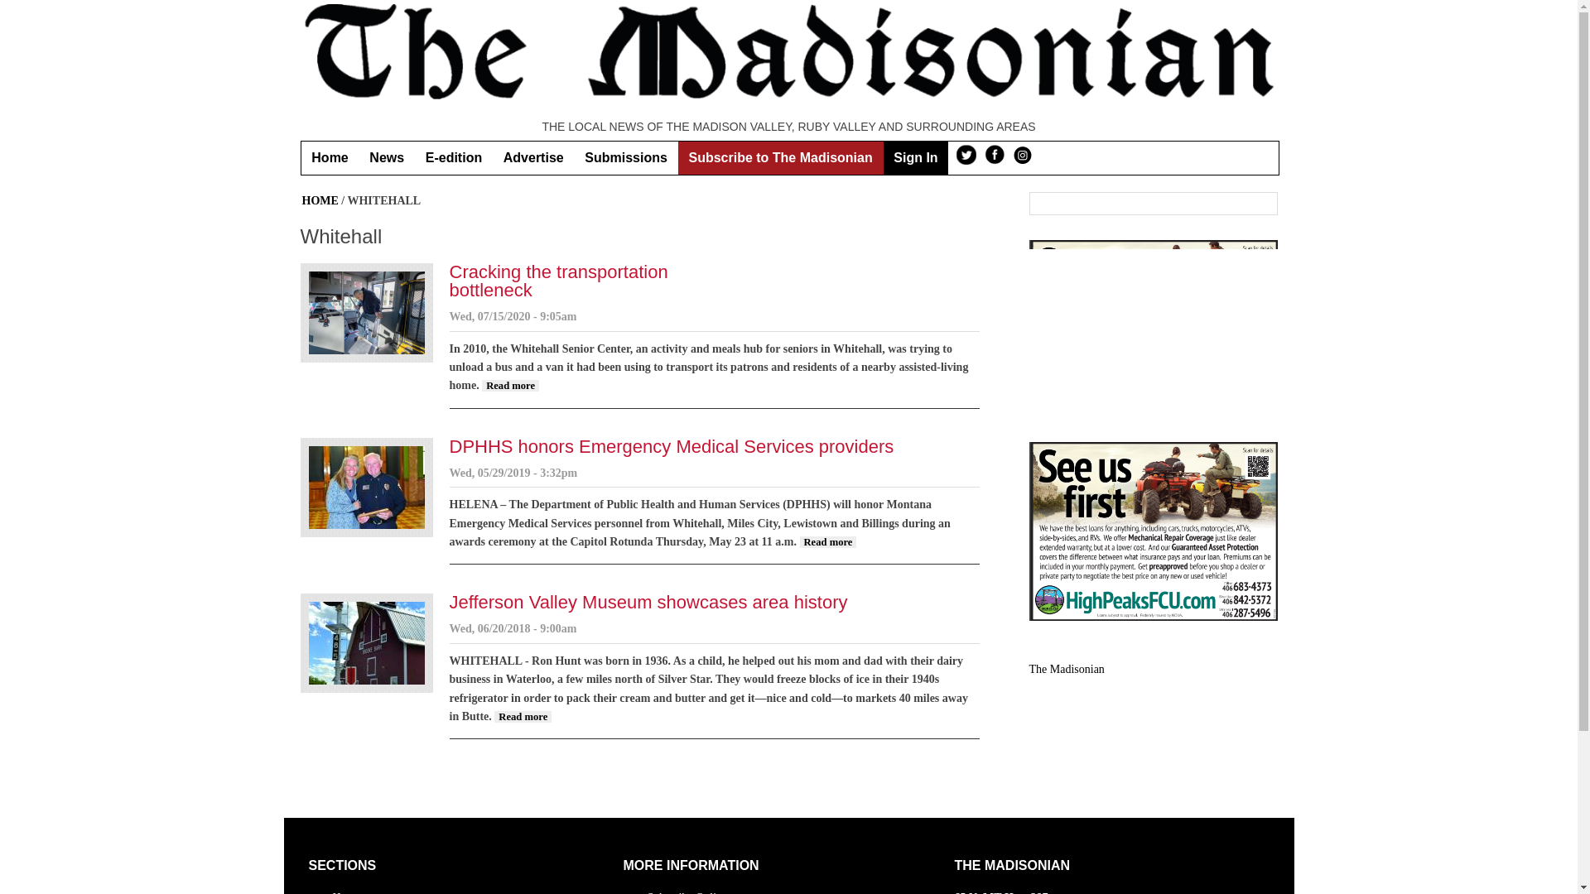  Describe the element at coordinates (510, 386) in the screenshot. I see `Cracking the transportation bottleneck` at that location.